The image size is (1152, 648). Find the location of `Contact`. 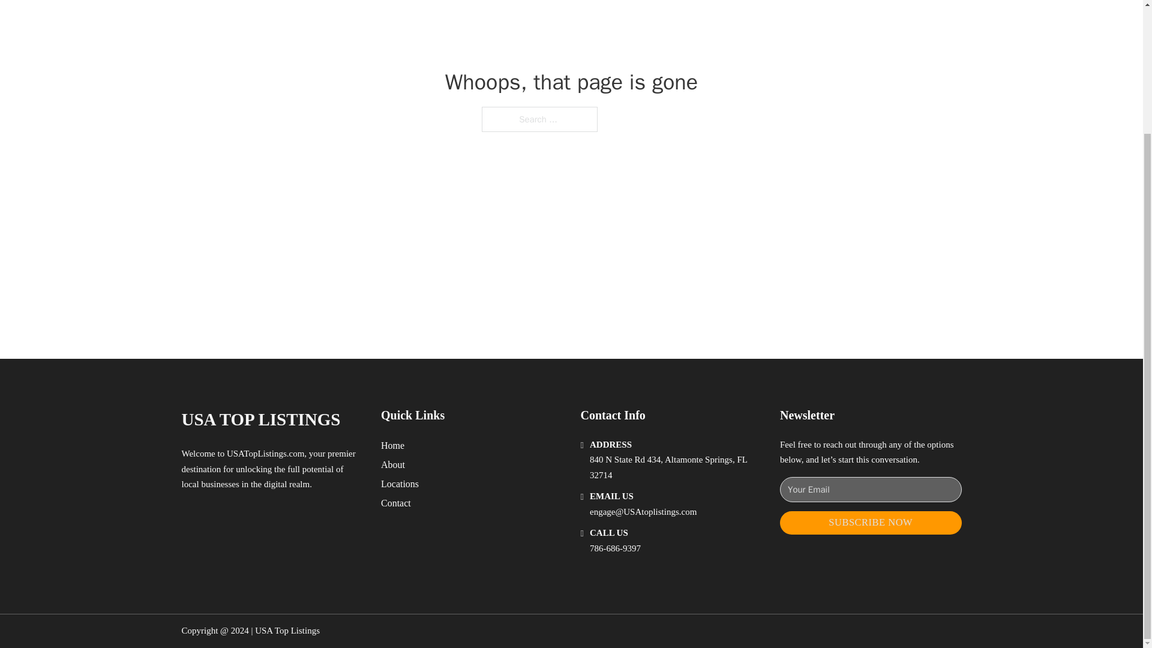

Contact is located at coordinates (396, 503).